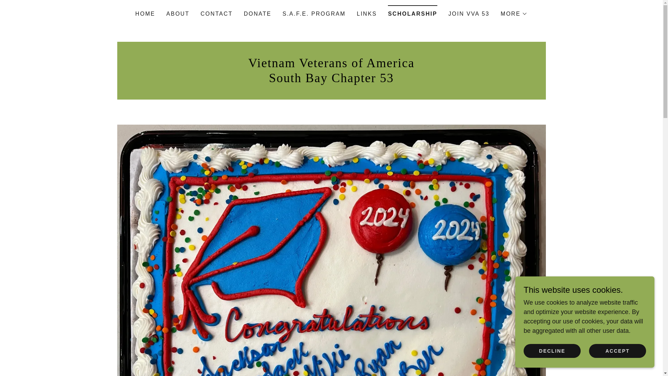  Describe the element at coordinates (367, 14) in the screenshot. I see `LINKS` at that location.